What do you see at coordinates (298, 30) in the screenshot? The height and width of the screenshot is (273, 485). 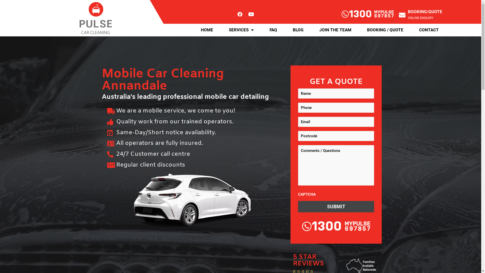 I see `BLOG` at bounding box center [298, 30].